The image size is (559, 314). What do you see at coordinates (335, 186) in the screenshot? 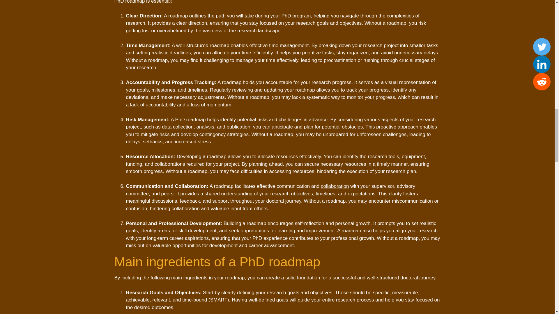
I see `collaboration` at bounding box center [335, 186].